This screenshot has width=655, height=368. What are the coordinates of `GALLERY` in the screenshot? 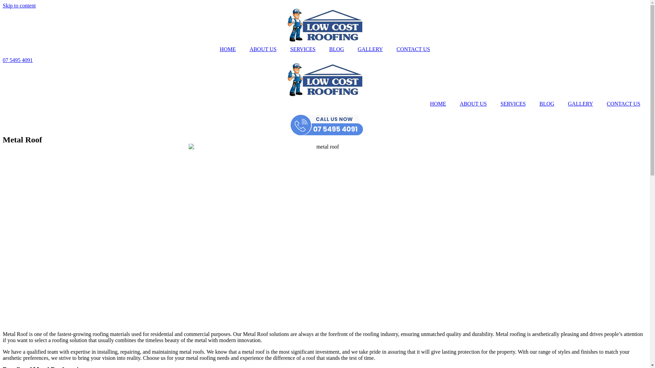 It's located at (370, 49).